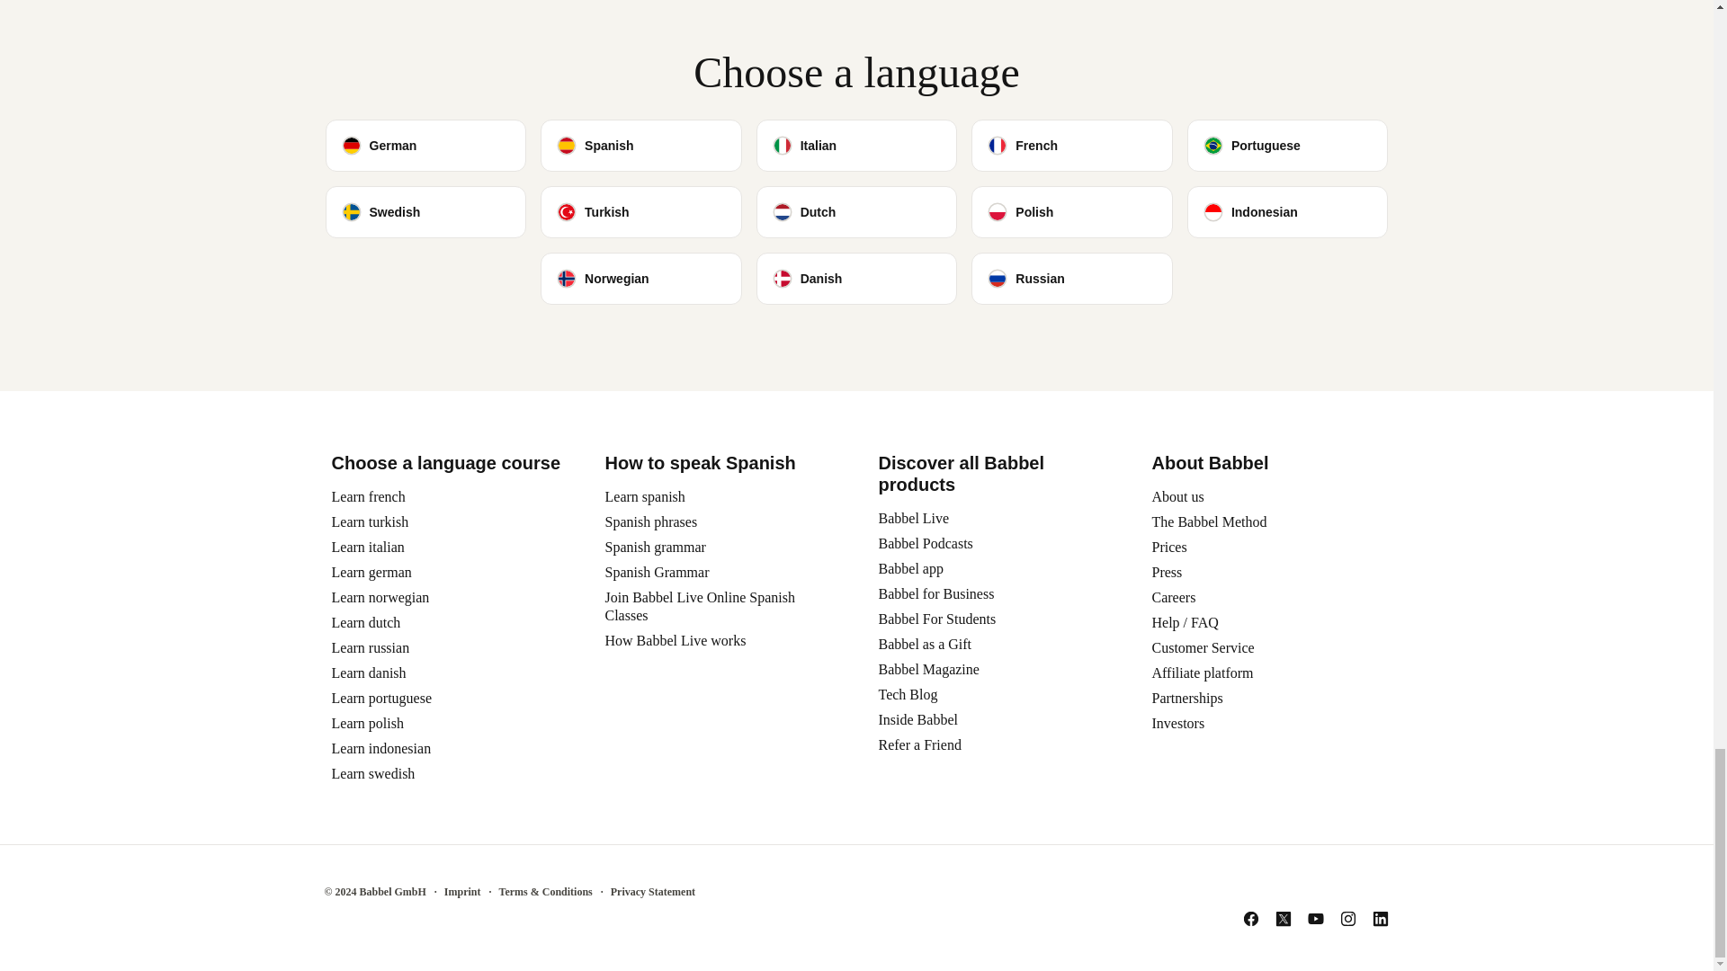 The image size is (1727, 971). I want to click on Spanish phrases, so click(651, 521).